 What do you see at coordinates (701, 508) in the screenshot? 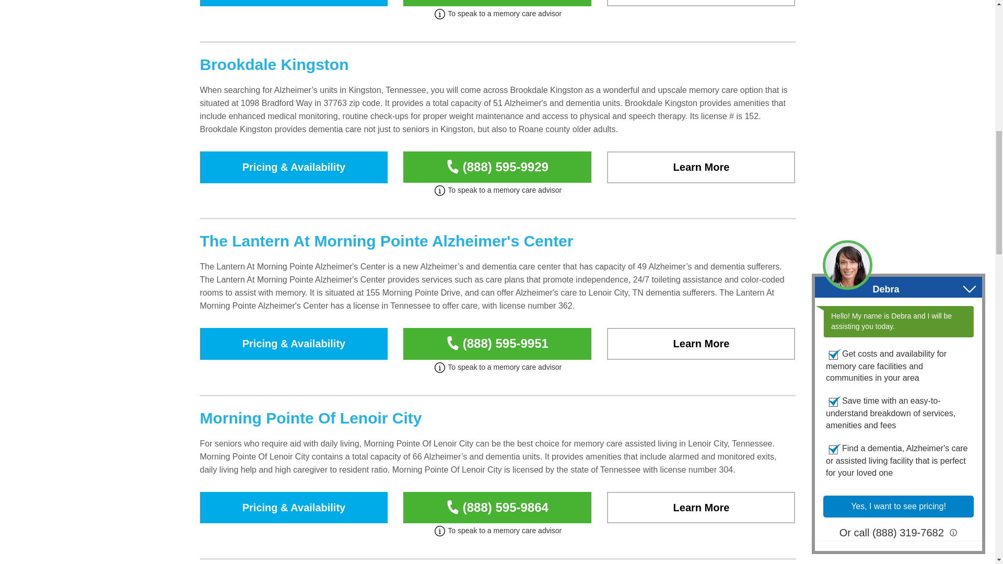
I see `Learn More` at bounding box center [701, 508].